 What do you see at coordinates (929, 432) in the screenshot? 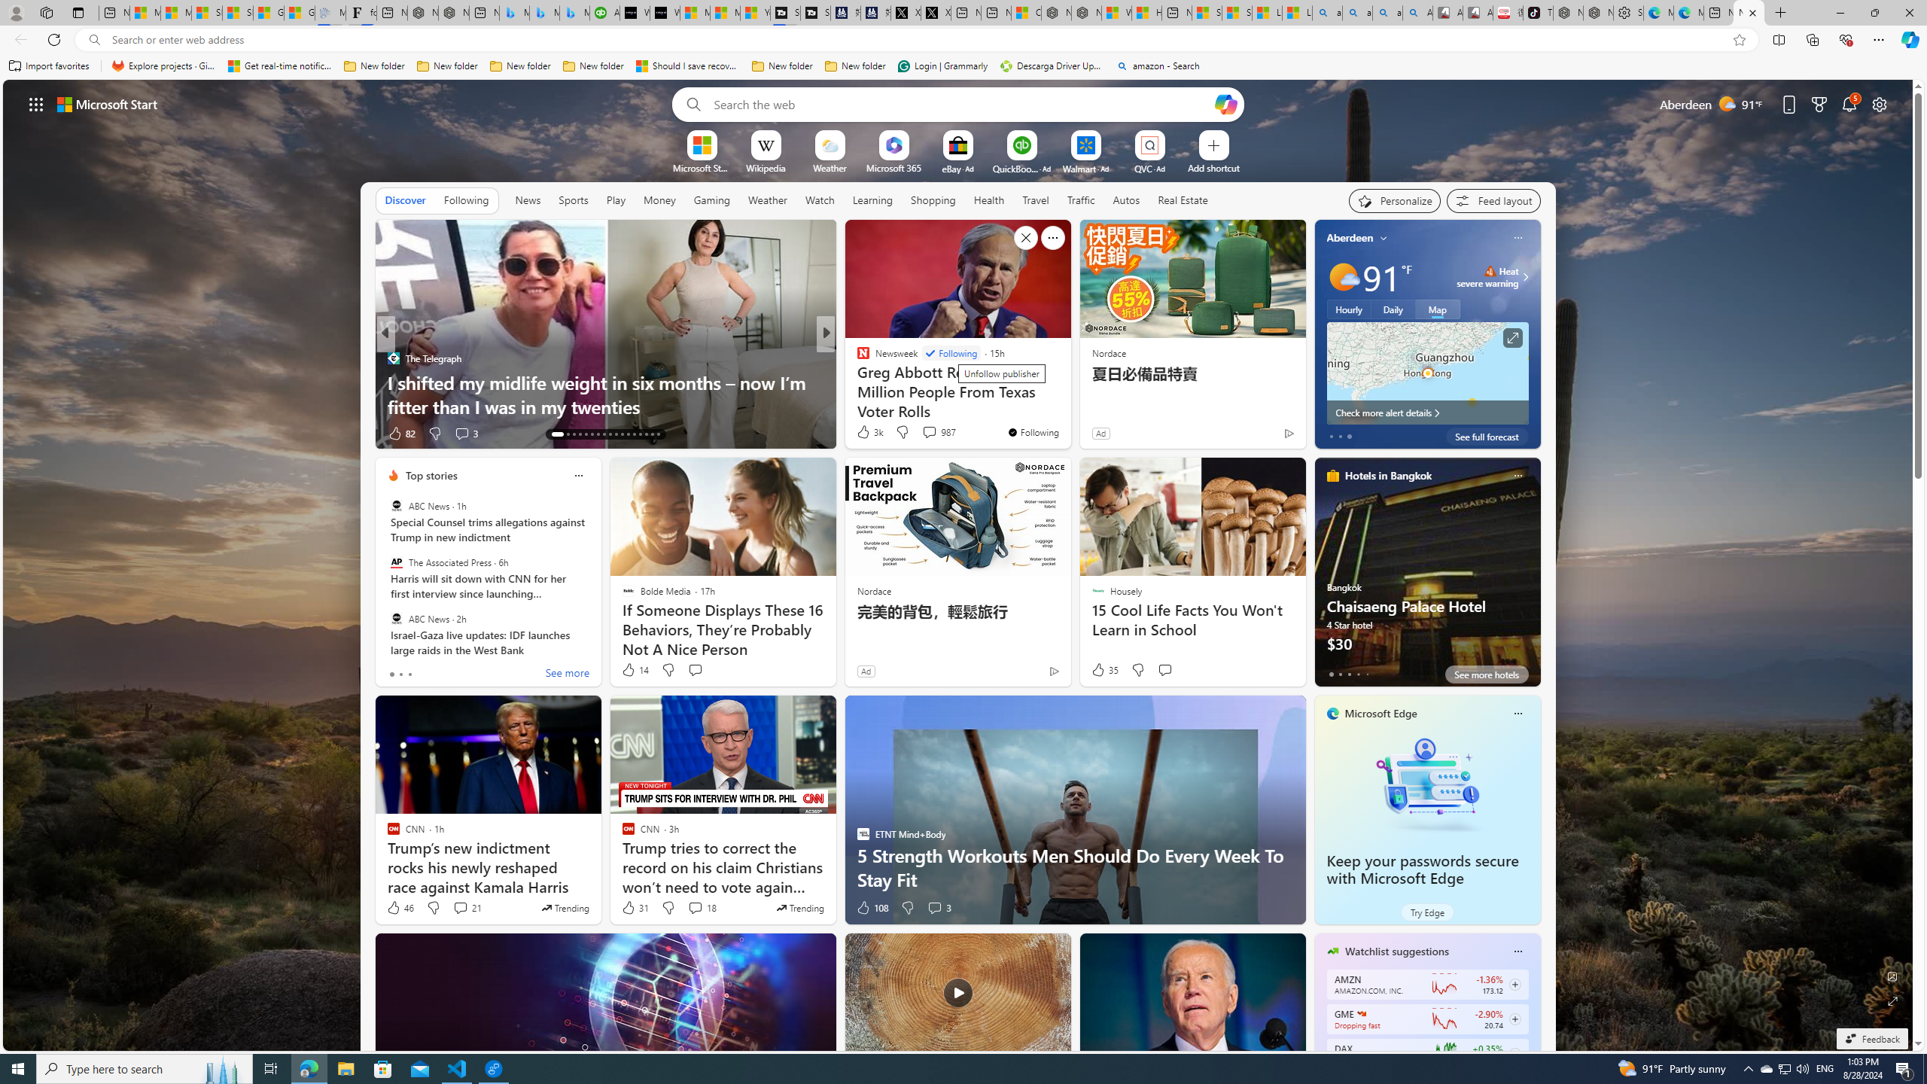
I see `View comments 987 Comment` at bounding box center [929, 432].